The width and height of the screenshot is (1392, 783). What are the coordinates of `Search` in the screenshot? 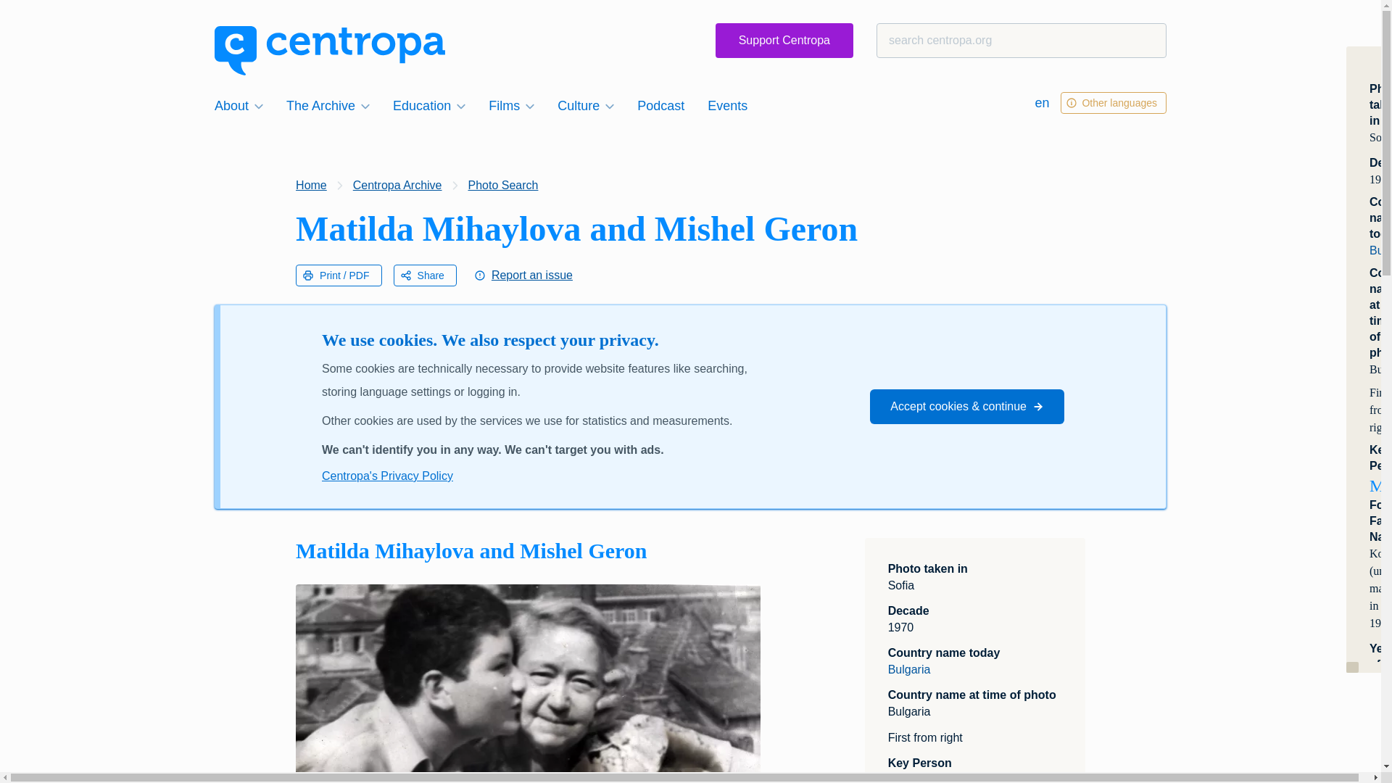 It's located at (39, 17).